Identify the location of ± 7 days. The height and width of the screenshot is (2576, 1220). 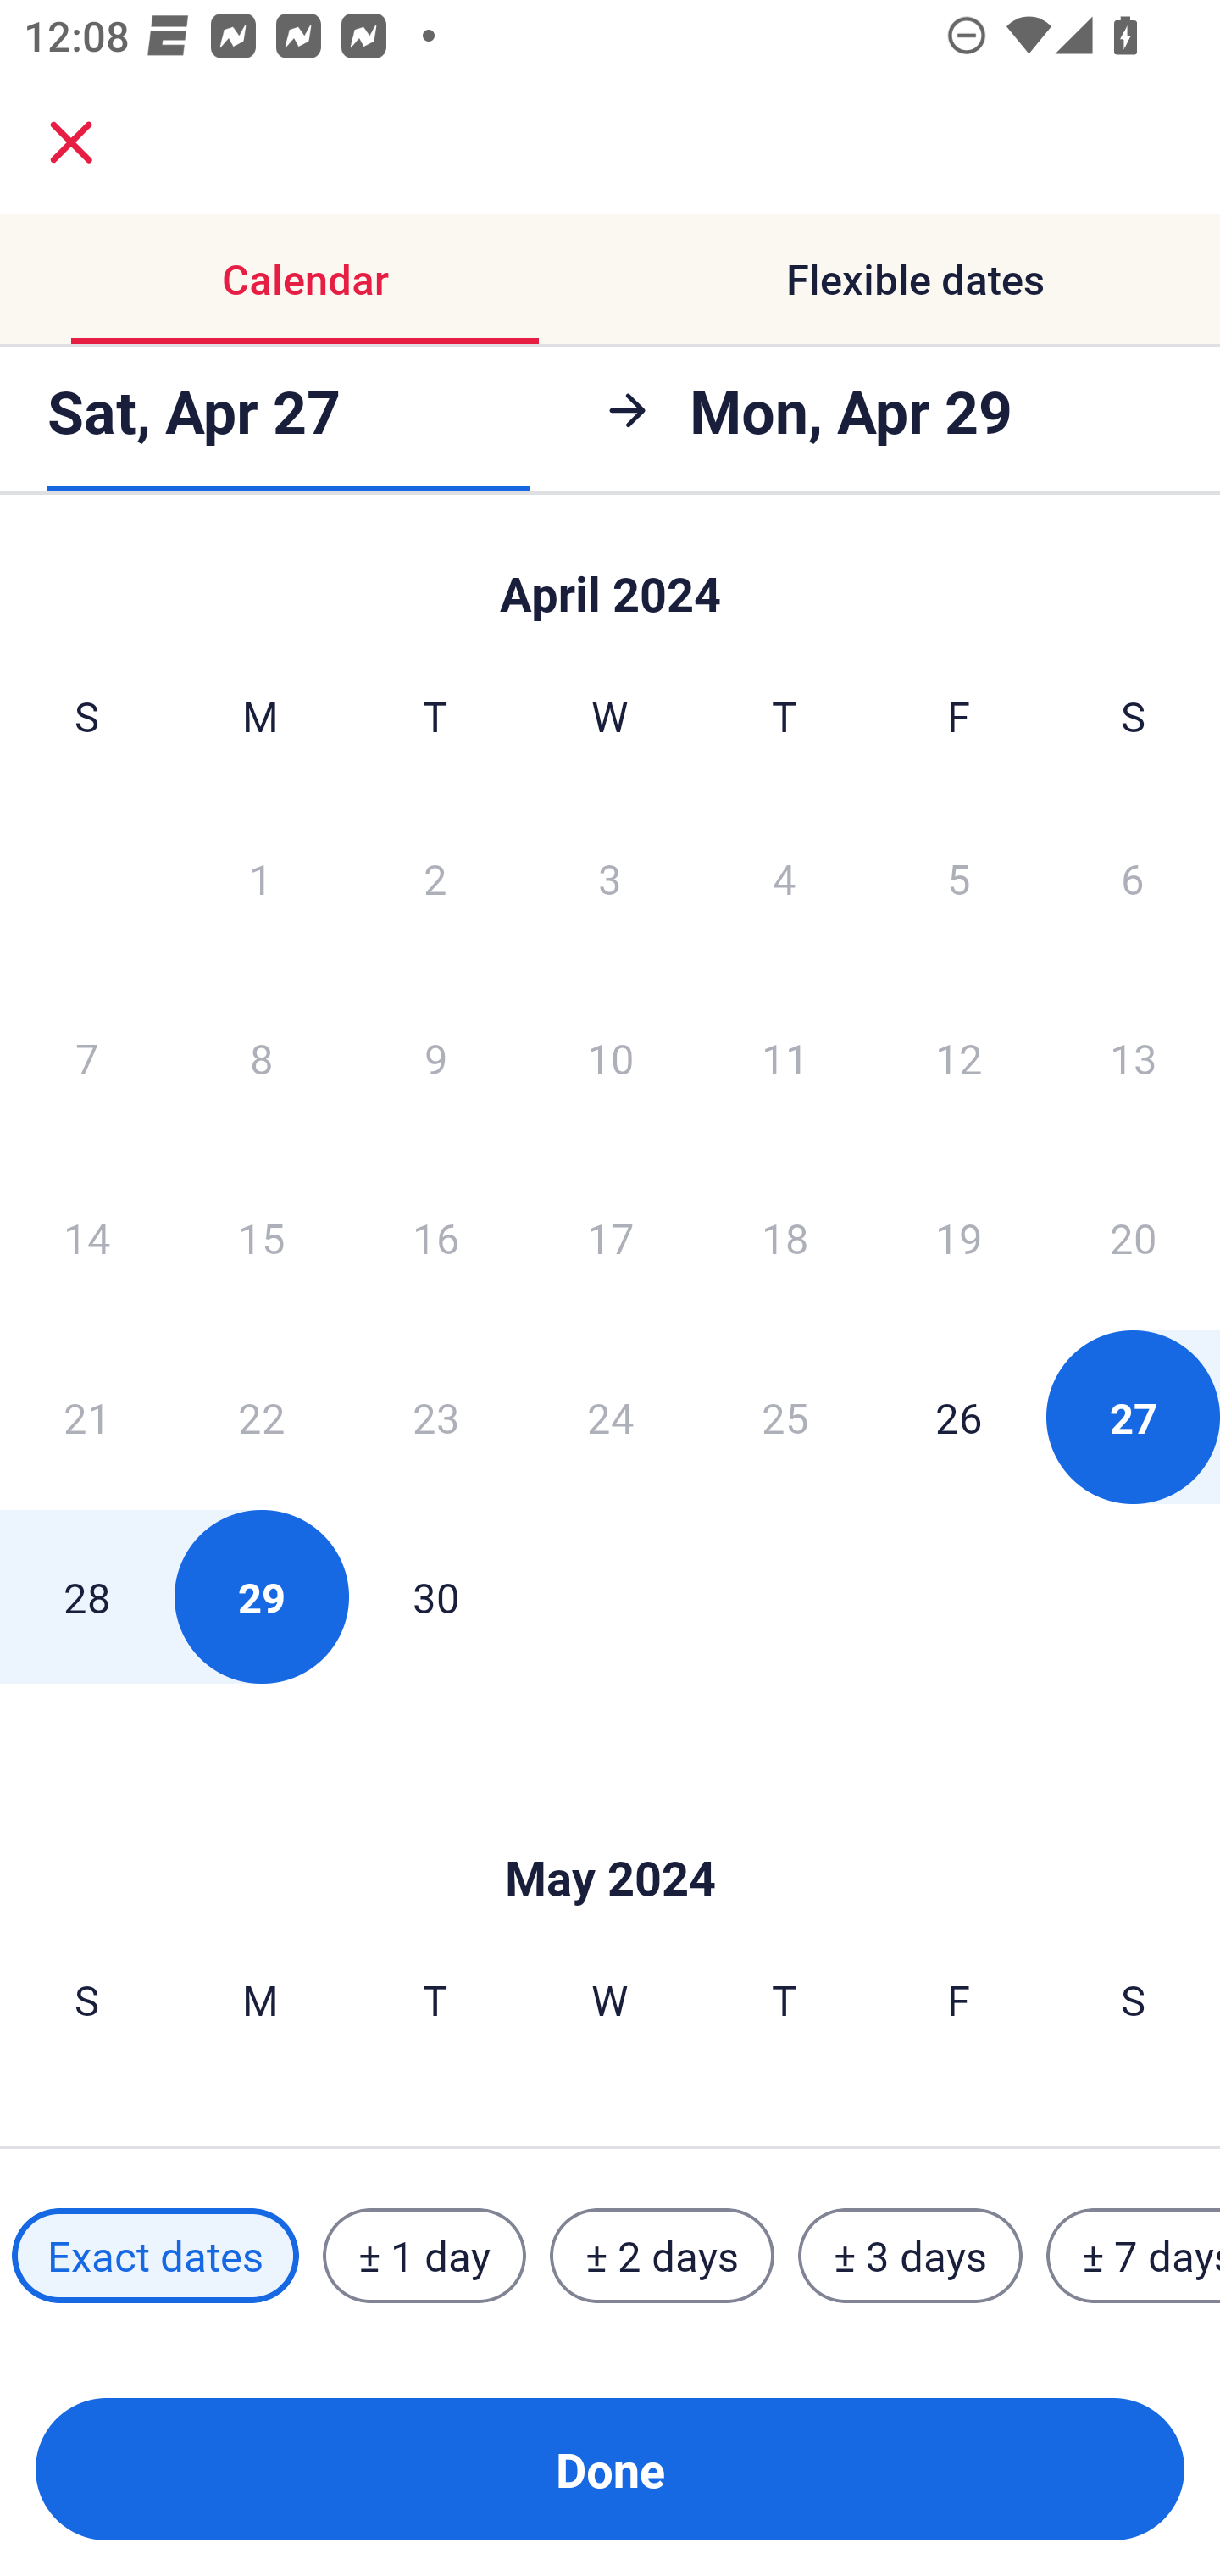
(1134, 2255).